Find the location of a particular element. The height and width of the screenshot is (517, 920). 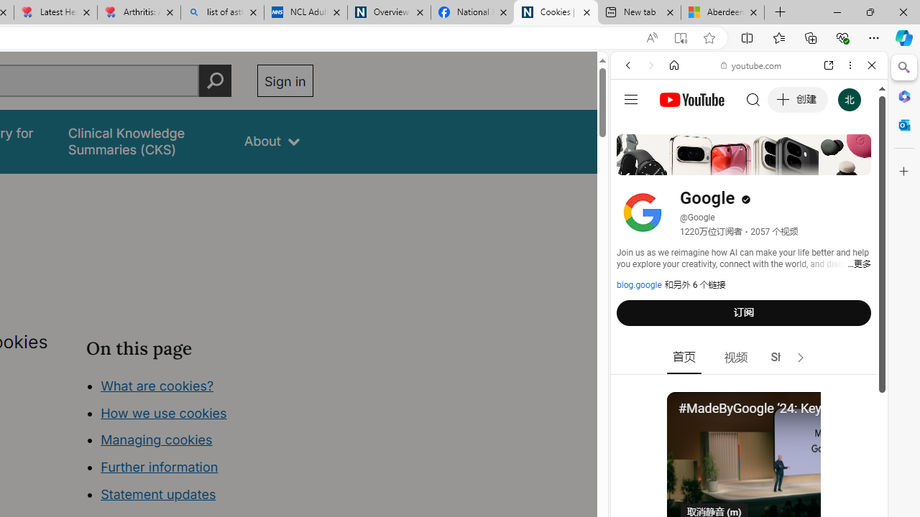

Cookies | About | NICE is located at coordinates (555, 13).